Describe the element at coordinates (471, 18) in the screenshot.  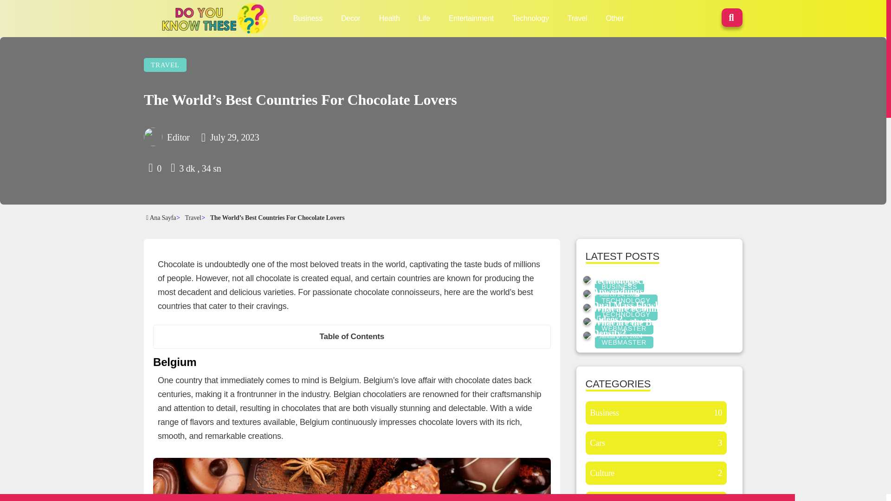
I see `Entertainment` at that location.